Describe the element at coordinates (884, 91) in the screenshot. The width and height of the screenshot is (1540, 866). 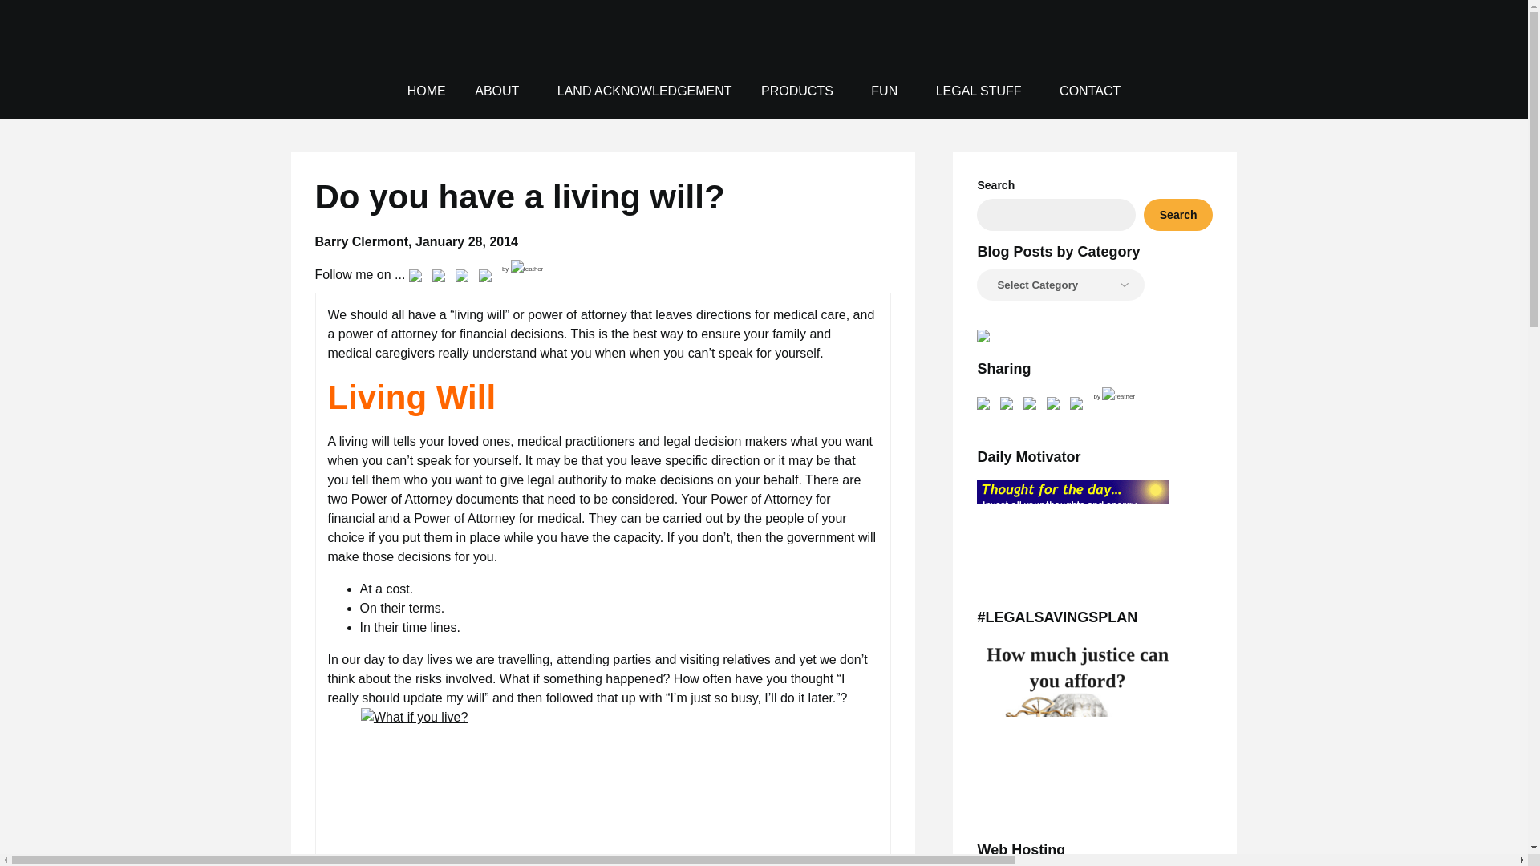
I see `FUN` at that location.